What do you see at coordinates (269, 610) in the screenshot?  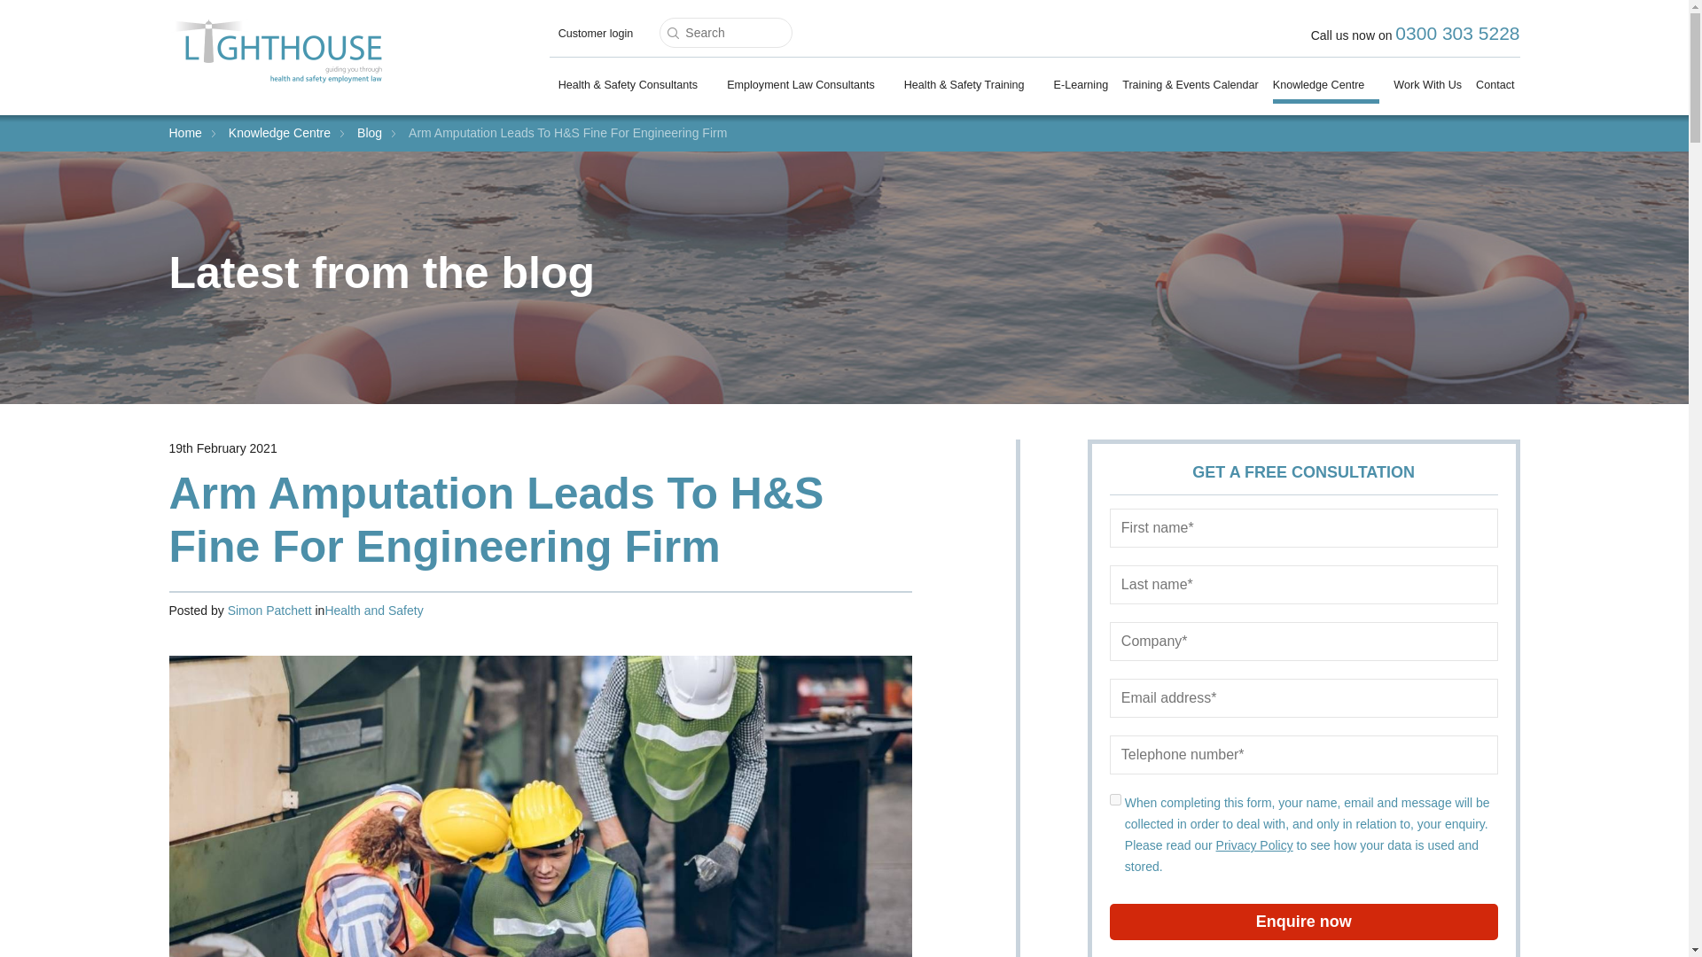 I see `Simon Patchett` at bounding box center [269, 610].